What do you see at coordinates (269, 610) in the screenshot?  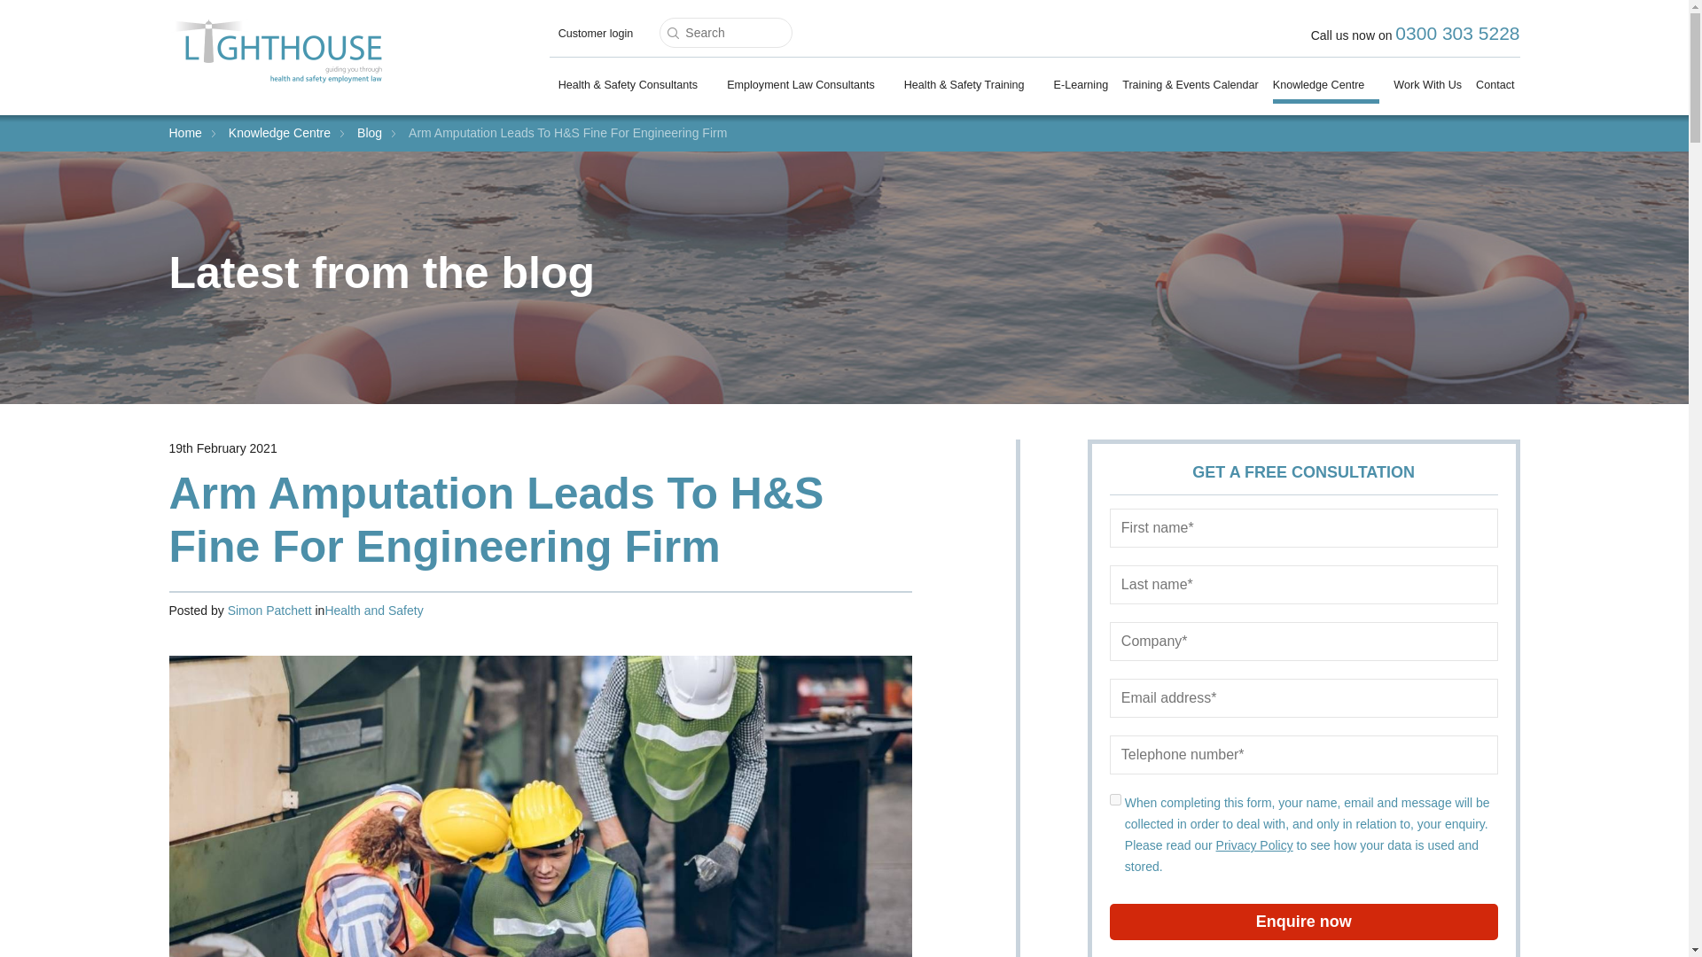 I see `Simon Patchett` at bounding box center [269, 610].